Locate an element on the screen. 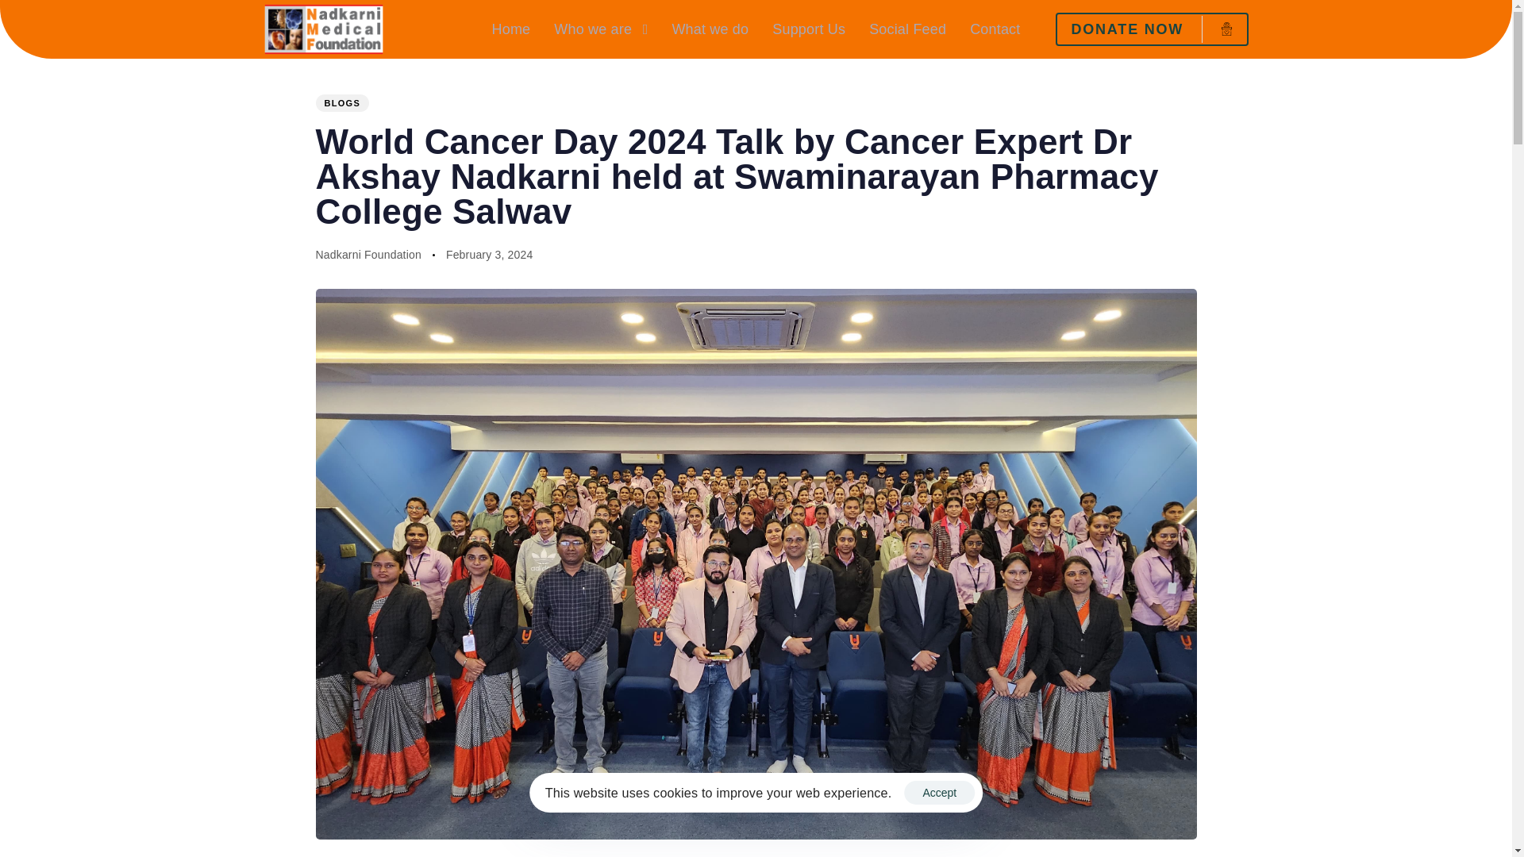 The height and width of the screenshot is (857, 1524). DONATE NOW is located at coordinates (1152, 29).